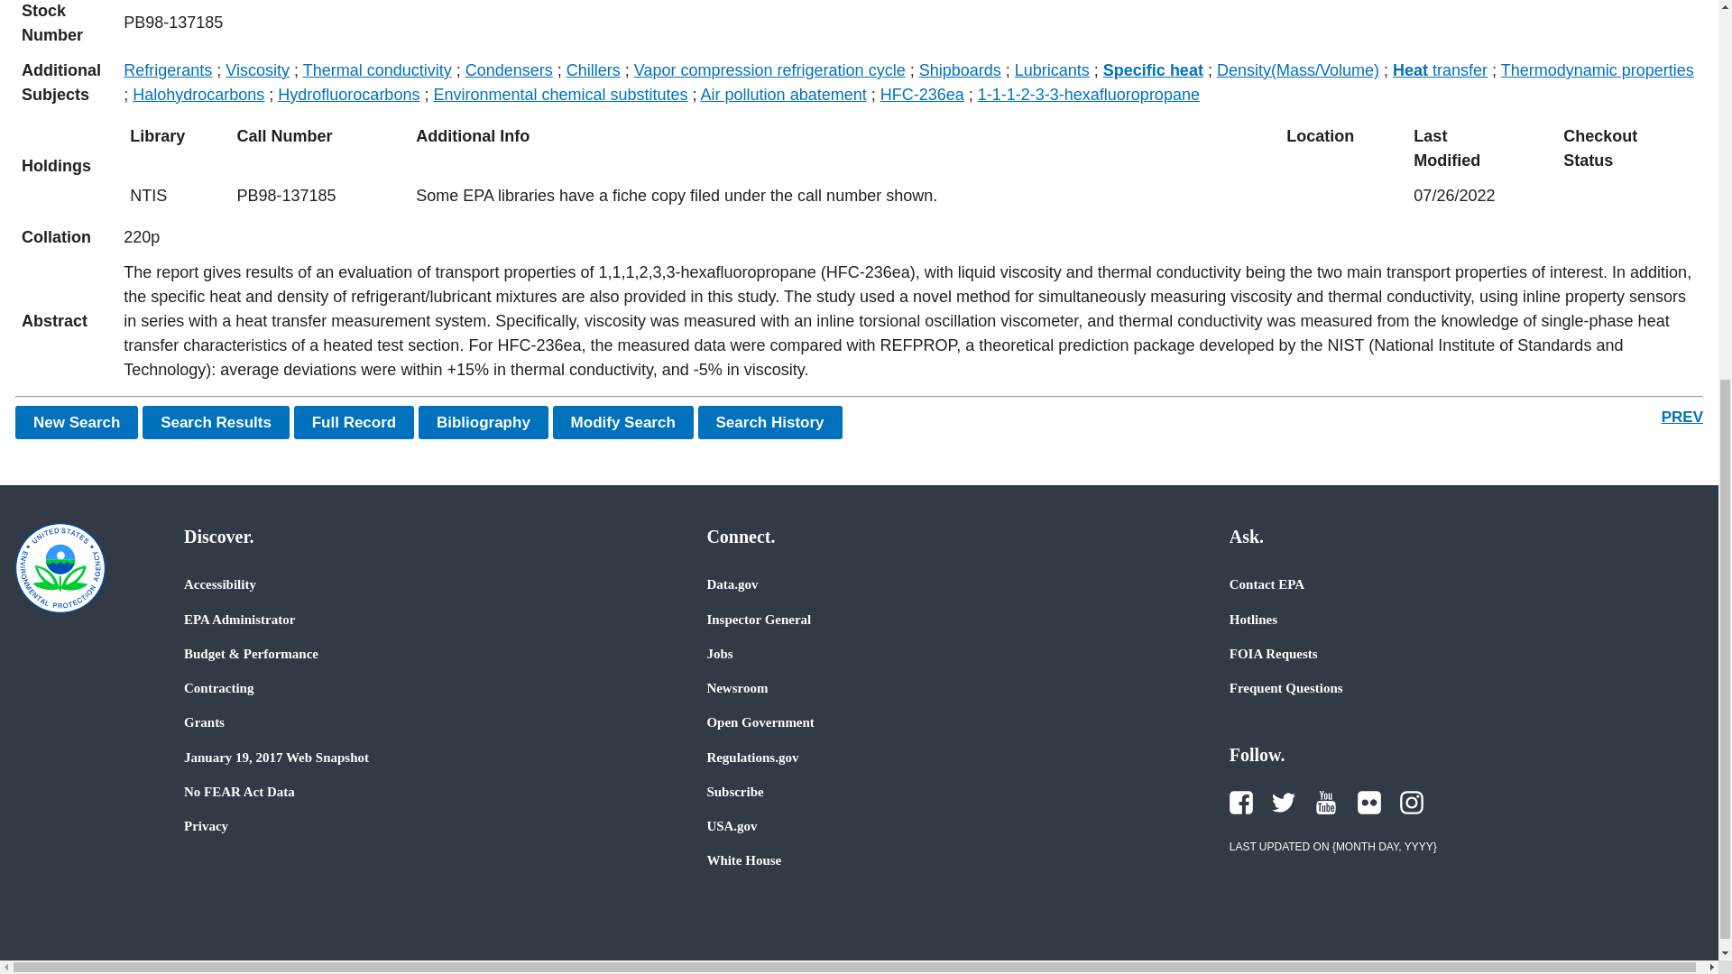 This screenshot has width=1732, height=974. Describe the element at coordinates (276, 757) in the screenshot. I see `January 19, 2017 Web Snapshot` at that location.